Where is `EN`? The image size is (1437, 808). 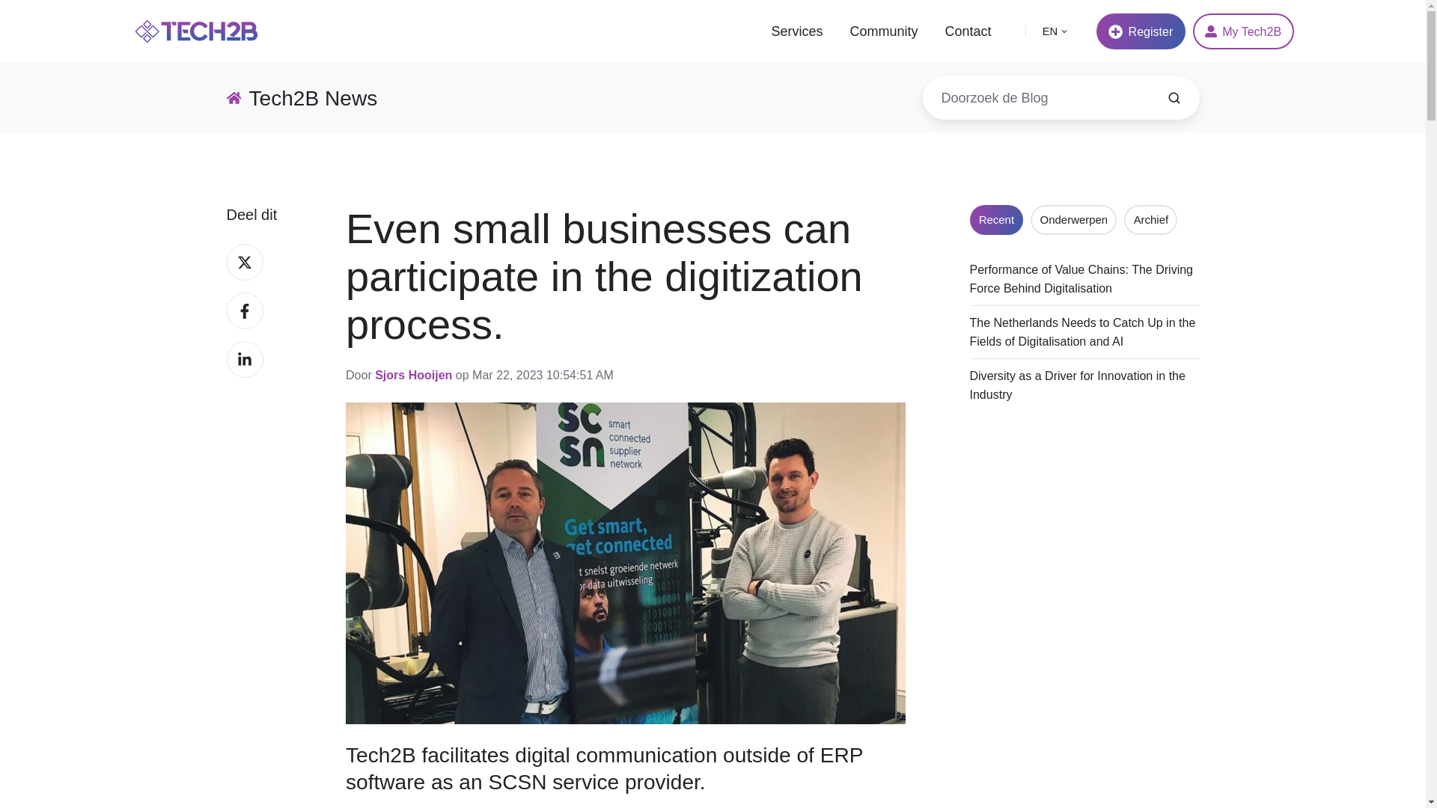
EN is located at coordinates (1055, 31).